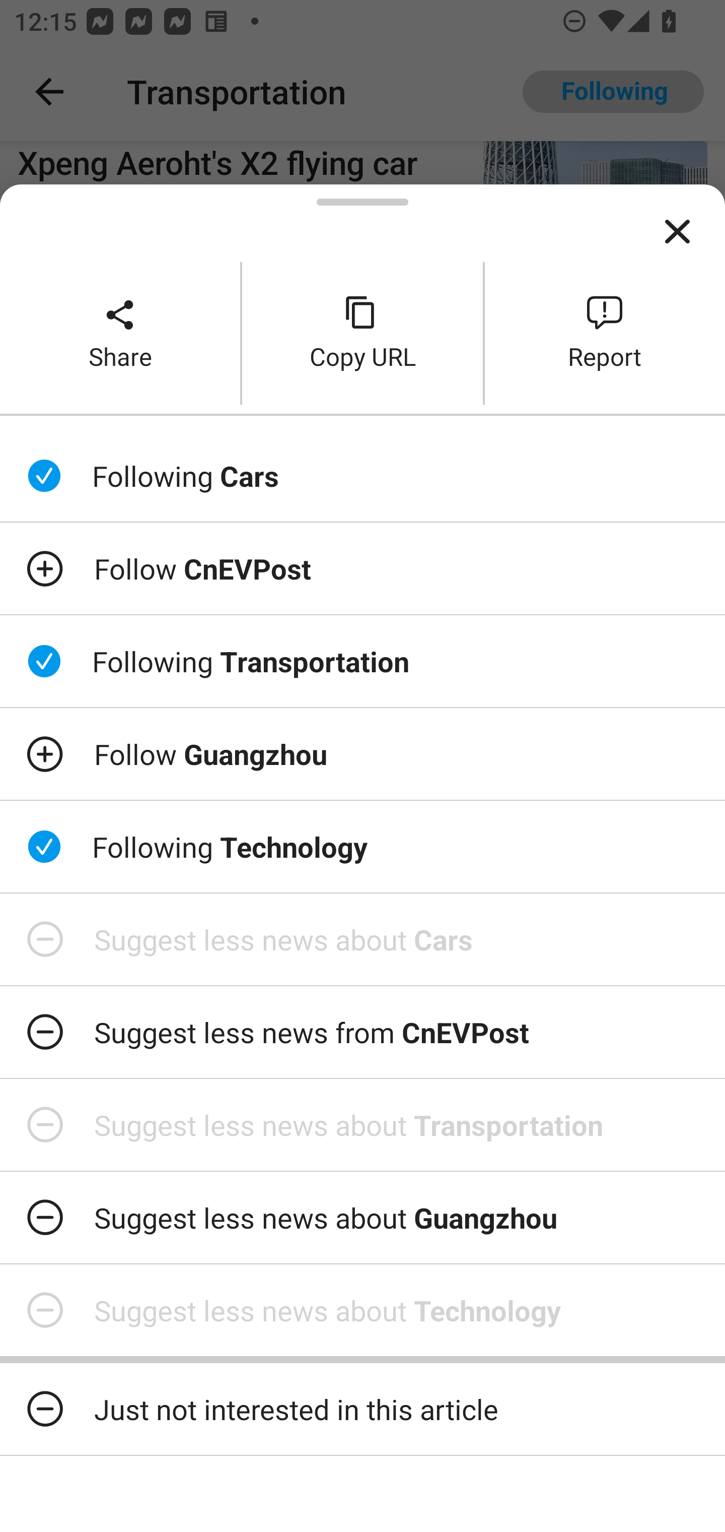  I want to click on Following Technology, so click(362, 847).